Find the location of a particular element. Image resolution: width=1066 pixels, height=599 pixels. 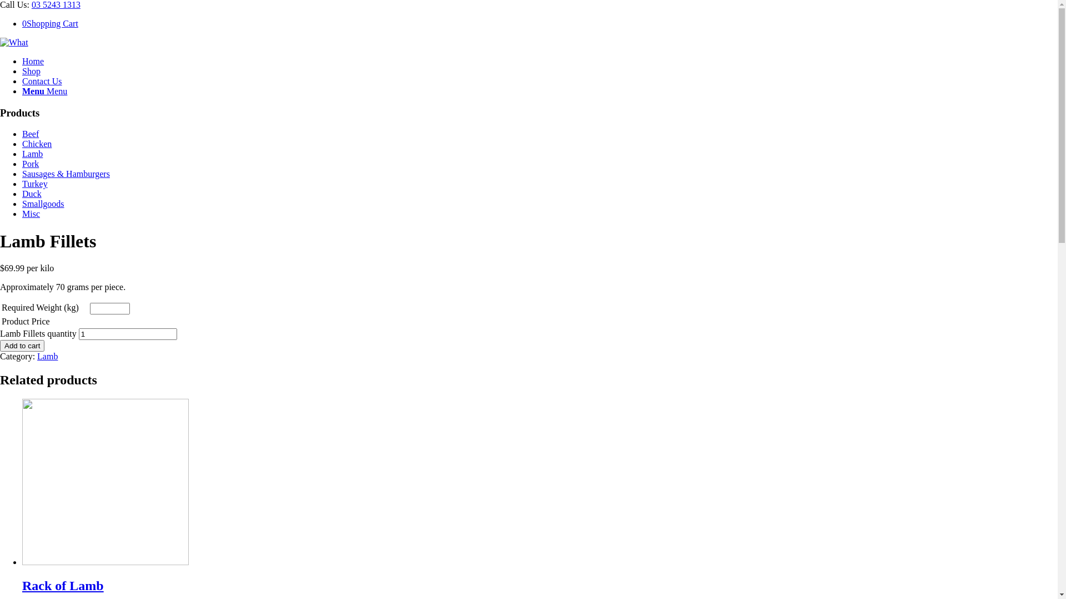

Beef is located at coordinates (31, 134).